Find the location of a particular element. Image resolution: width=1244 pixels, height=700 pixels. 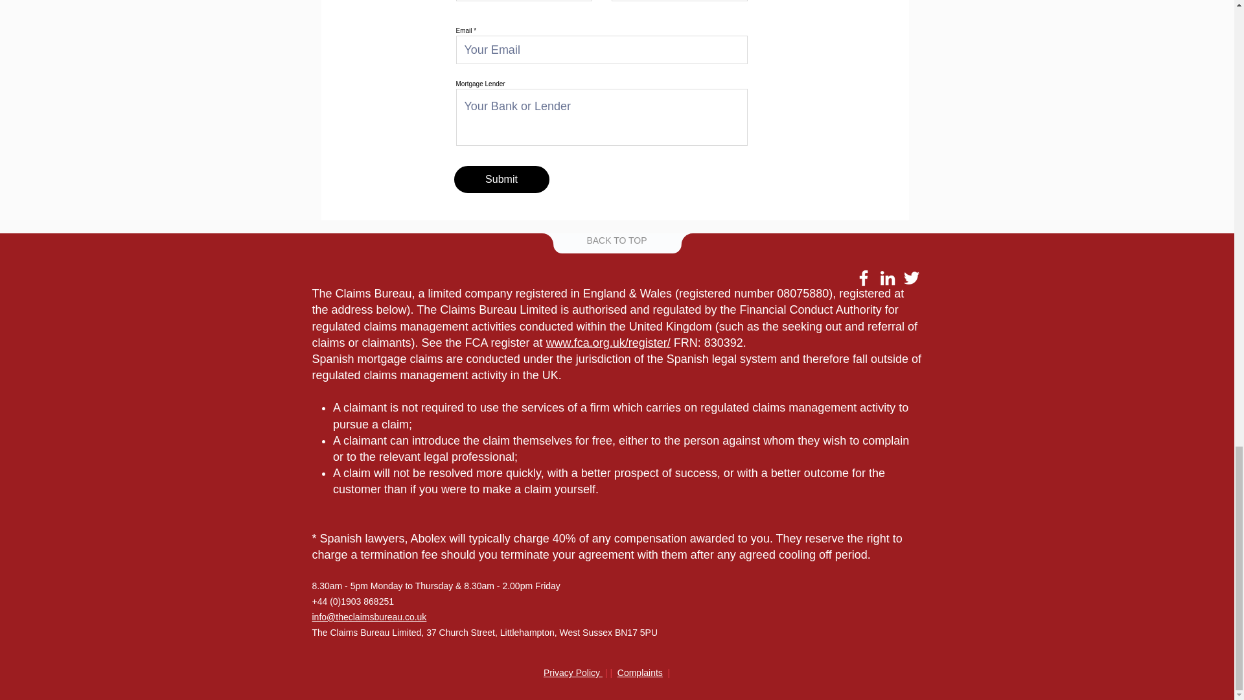

Submit is located at coordinates (501, 179).